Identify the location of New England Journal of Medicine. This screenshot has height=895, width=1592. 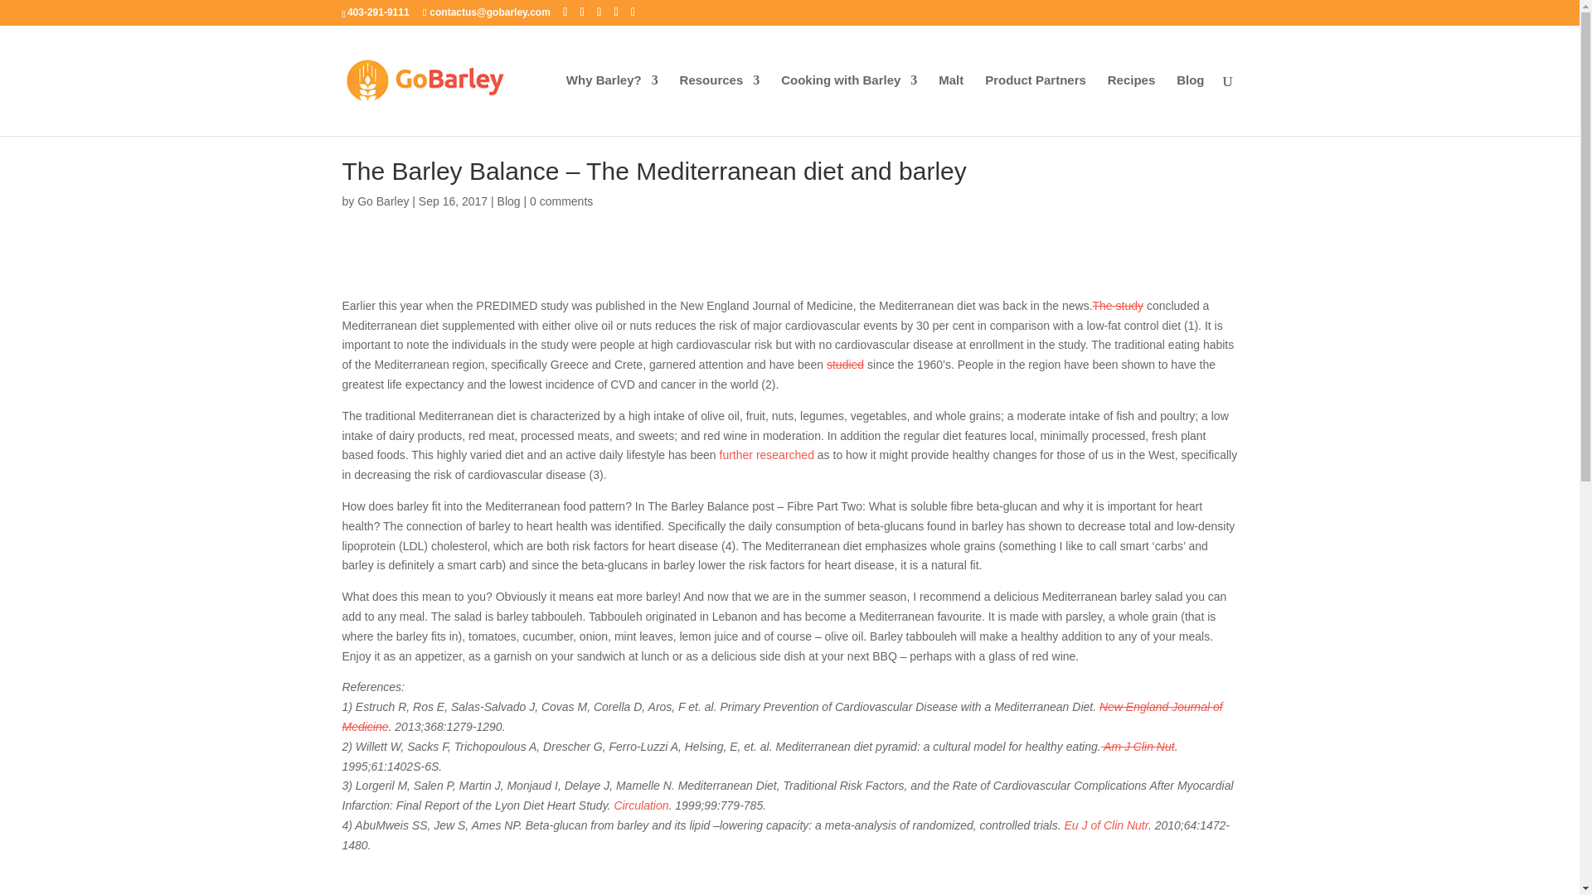
(782, 716).